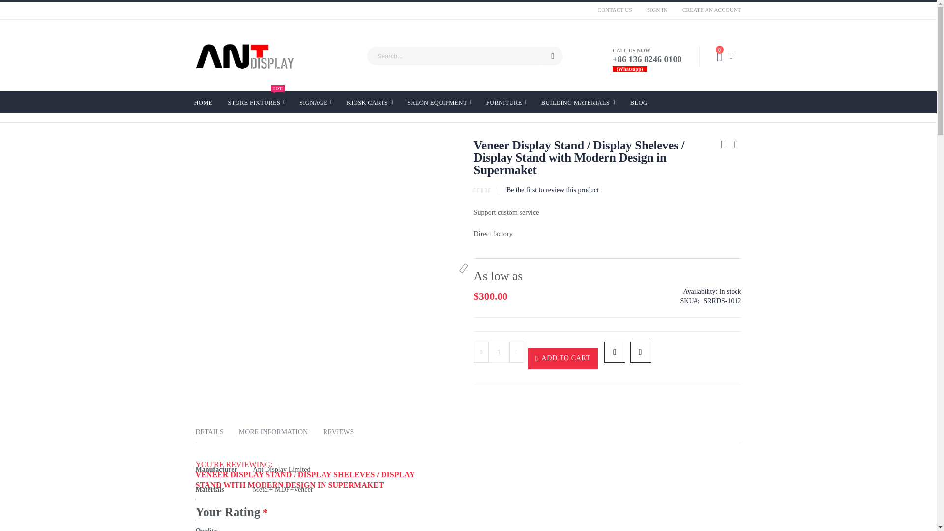 Image resolution: width=944 pixels, height=531 pixels. I want to click on Search, so click(552, 56).